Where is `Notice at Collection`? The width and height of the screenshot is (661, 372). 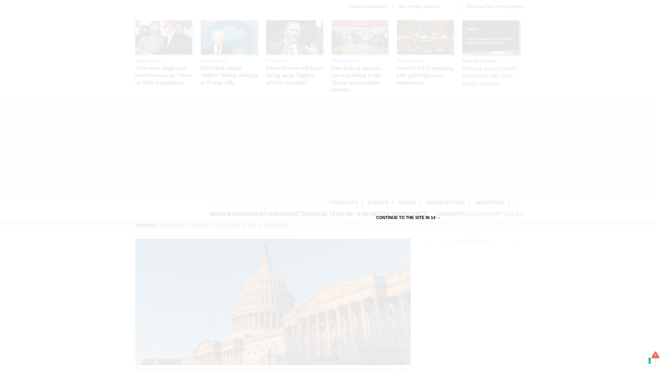 Notice at Collection is located at coordinates (368, 6).